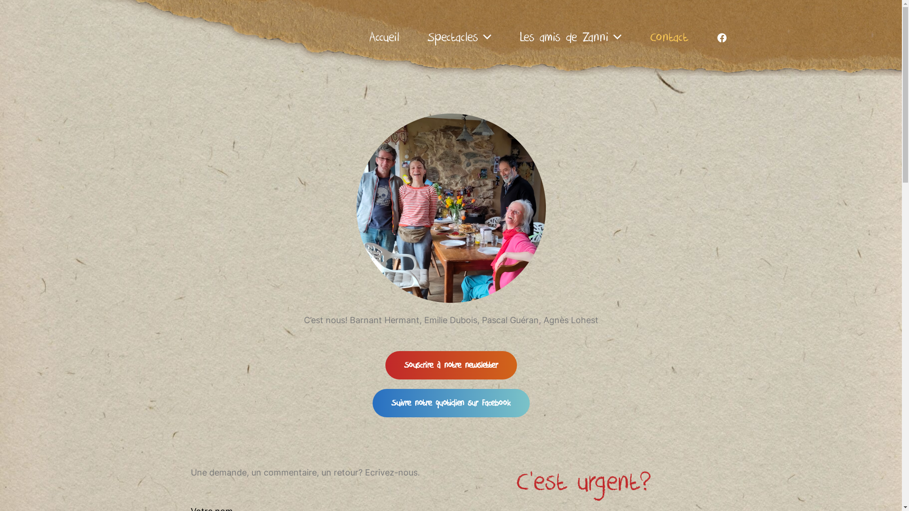 This screenshot has height=511, width=909. Describe the element at coordinates (451, 403) in the screenshot. I see `Suivre notre quotidien sur Facebook` at that location.